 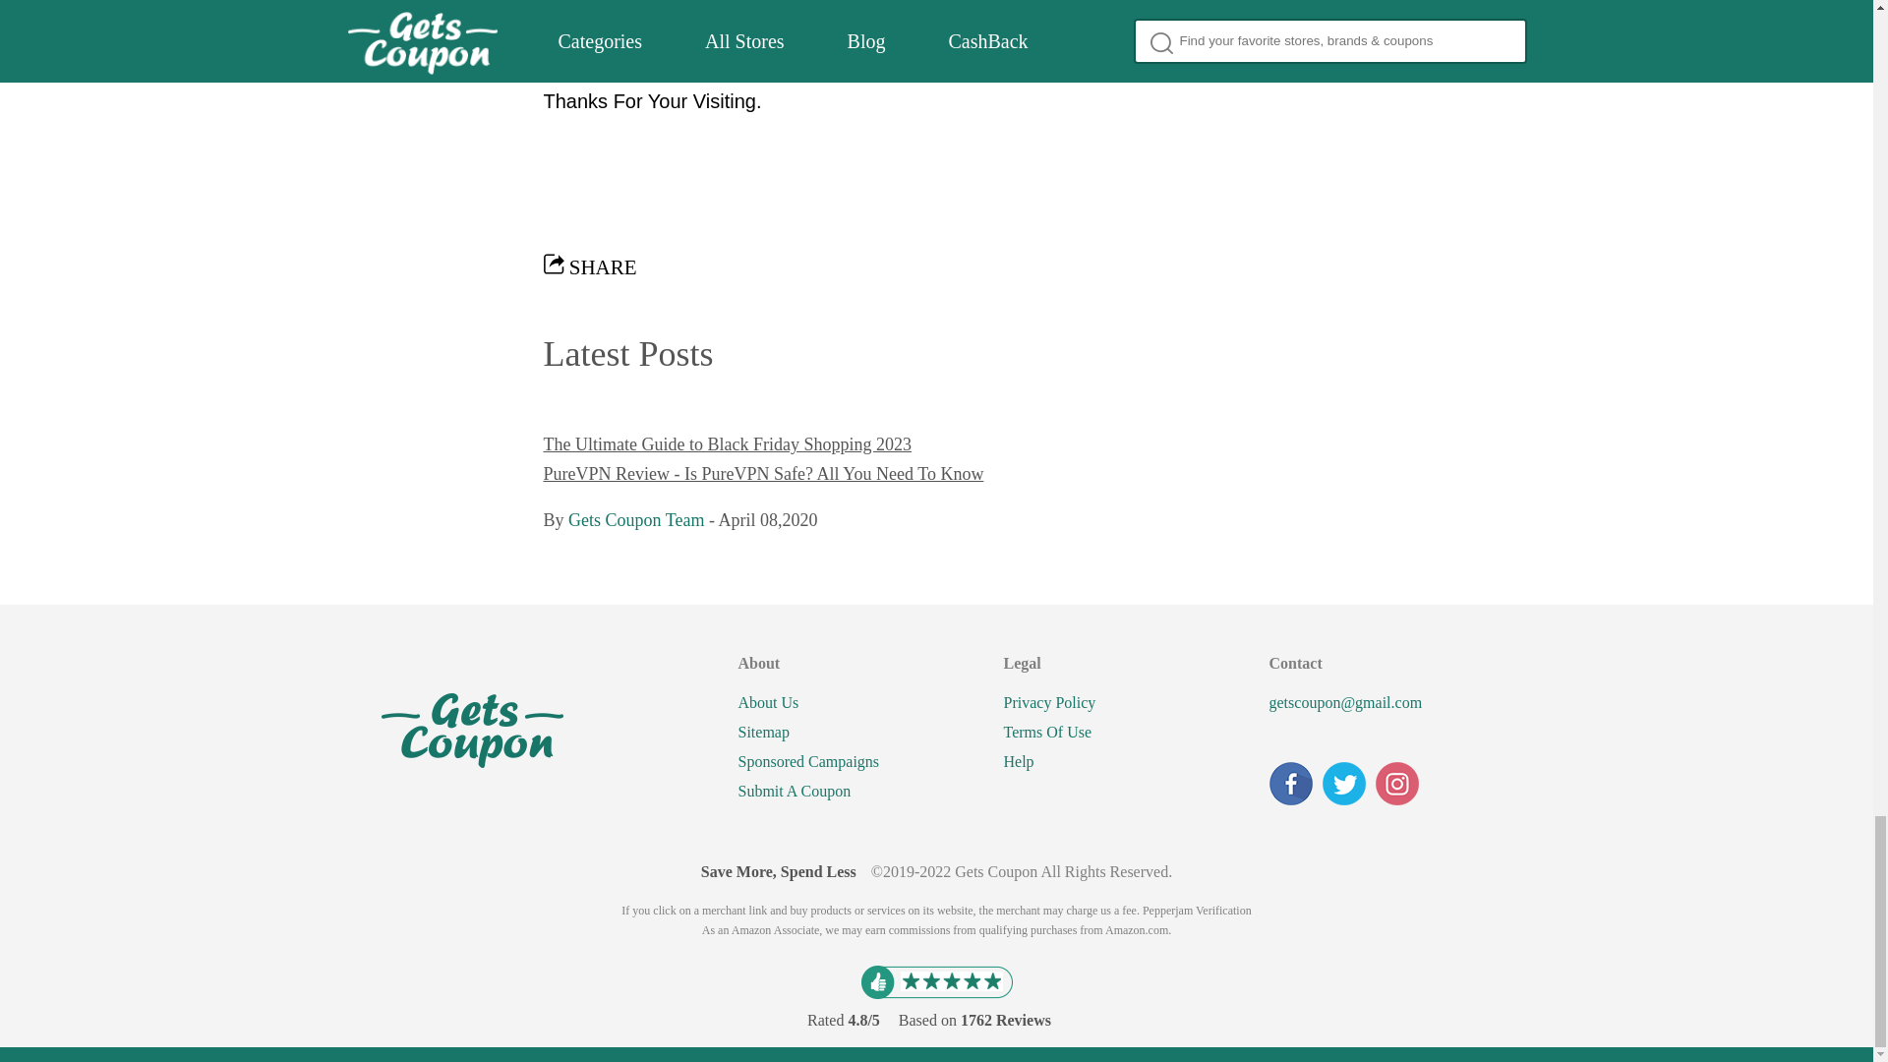 What do you see at coordinates (763, 474) in the screenshot?
I see `PureVPN Review - Is PureVPN Safe? All You Need To Know` at bounding box center [763, 474].